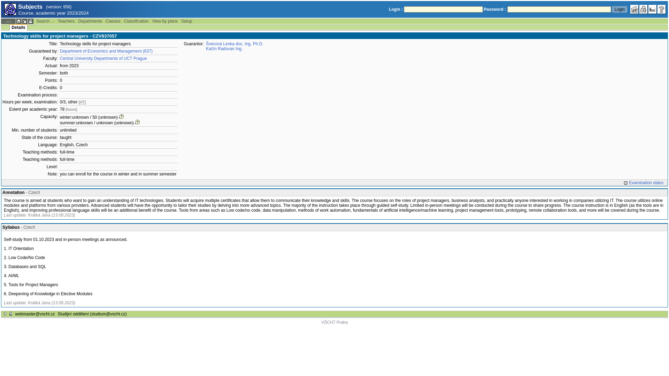 Image resolution: width=669 pixels, height=376 pixels. Describe the element at coordinates (652, 9) in the screenshot. I see `switch to czech` at that location.